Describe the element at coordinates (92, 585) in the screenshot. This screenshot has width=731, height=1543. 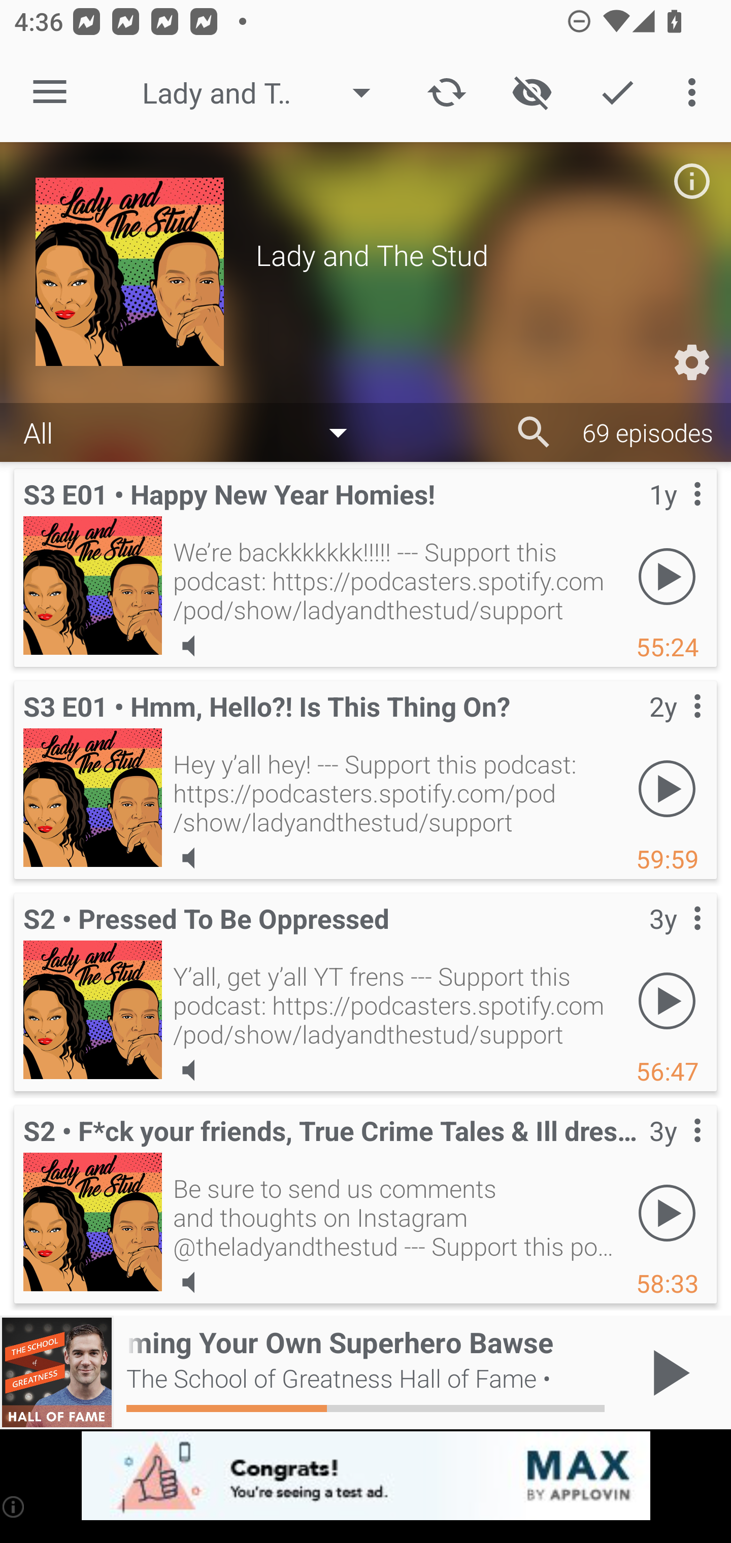
I see `Happy New Year Homies!` at that location.